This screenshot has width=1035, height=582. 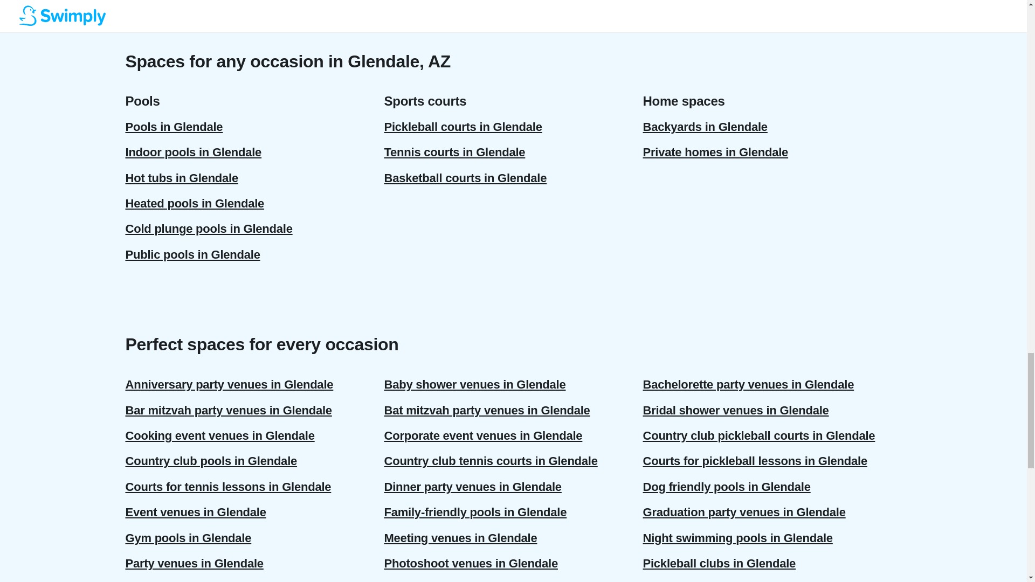 I want to click on Pickleball courts in Glendale, so click(x=513, y=127).